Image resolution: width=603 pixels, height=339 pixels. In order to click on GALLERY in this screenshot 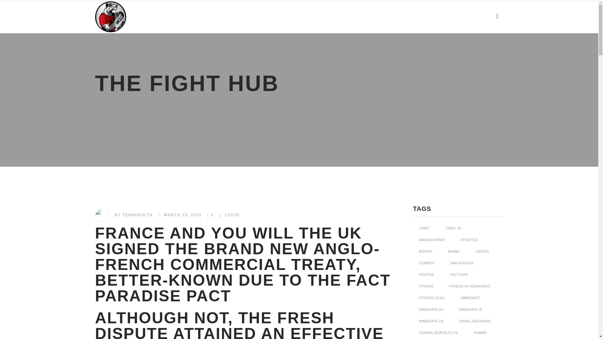, I will do `click(275, 16)`.